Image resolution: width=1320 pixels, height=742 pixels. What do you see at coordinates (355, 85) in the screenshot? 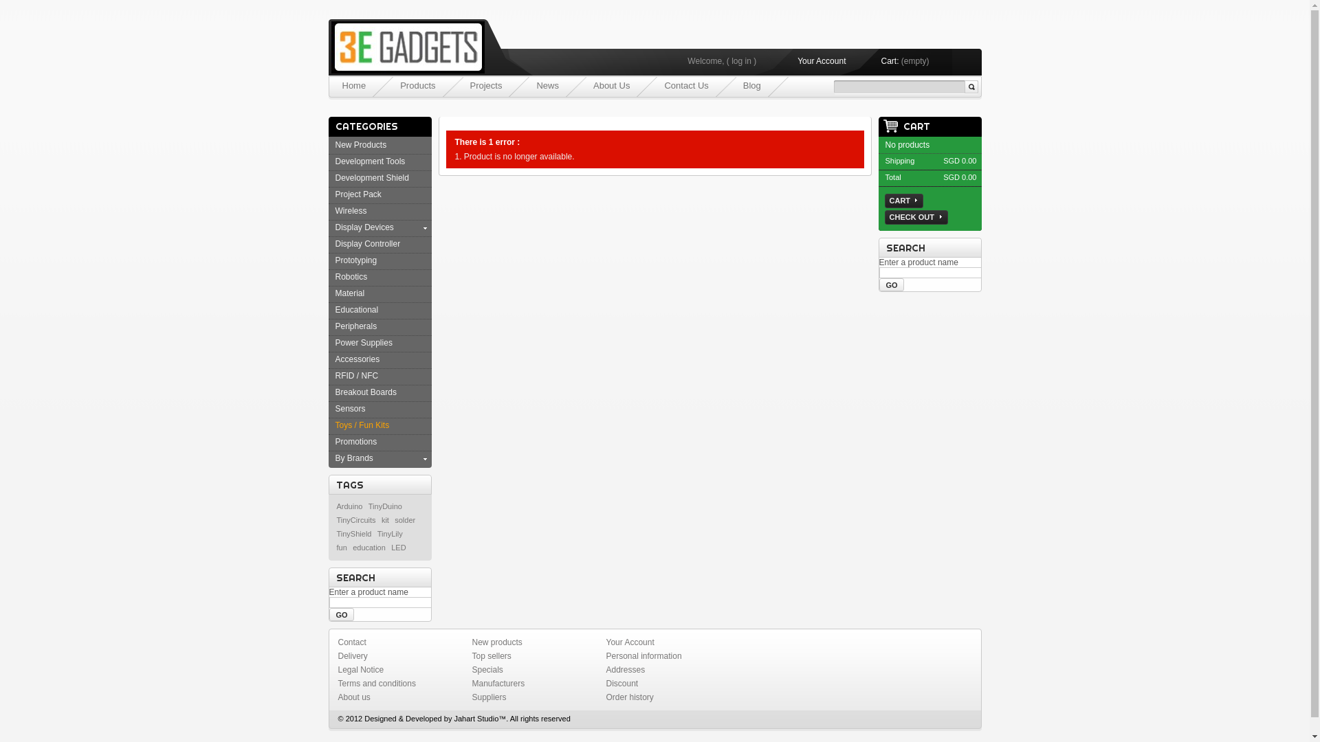
I see `Home` at bounding box center [355, 85].